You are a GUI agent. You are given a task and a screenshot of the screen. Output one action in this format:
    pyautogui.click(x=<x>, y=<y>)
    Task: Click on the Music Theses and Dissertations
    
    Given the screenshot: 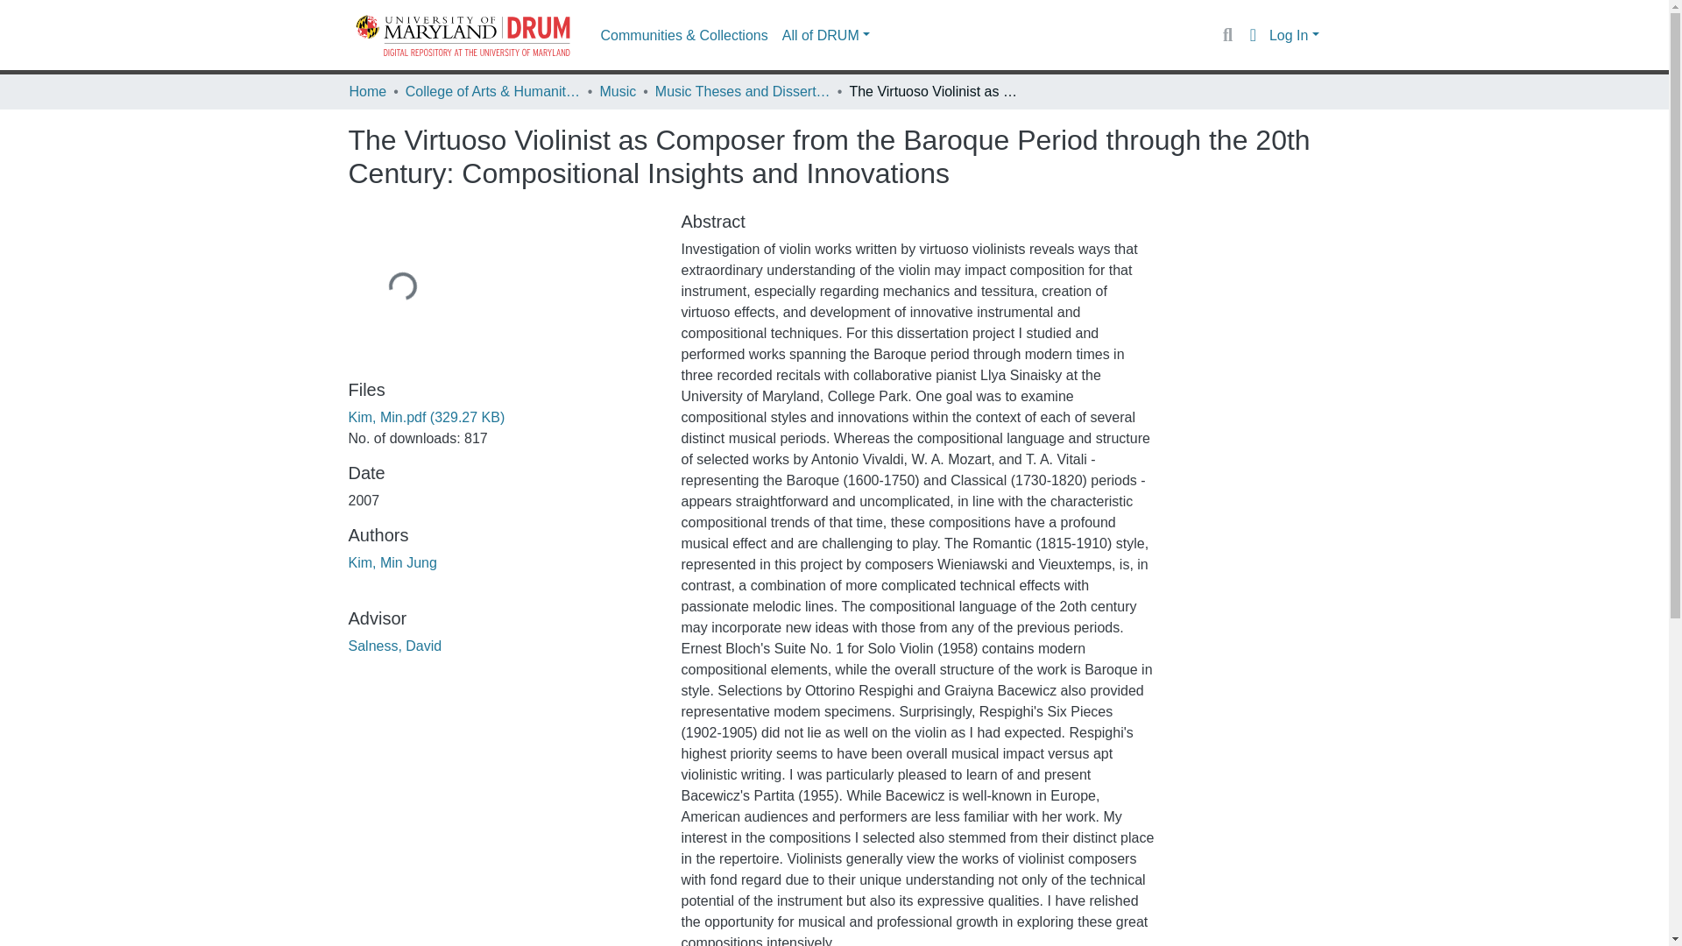 What is the action you would take?
    pyautogui.click(x=743, y=91)
    